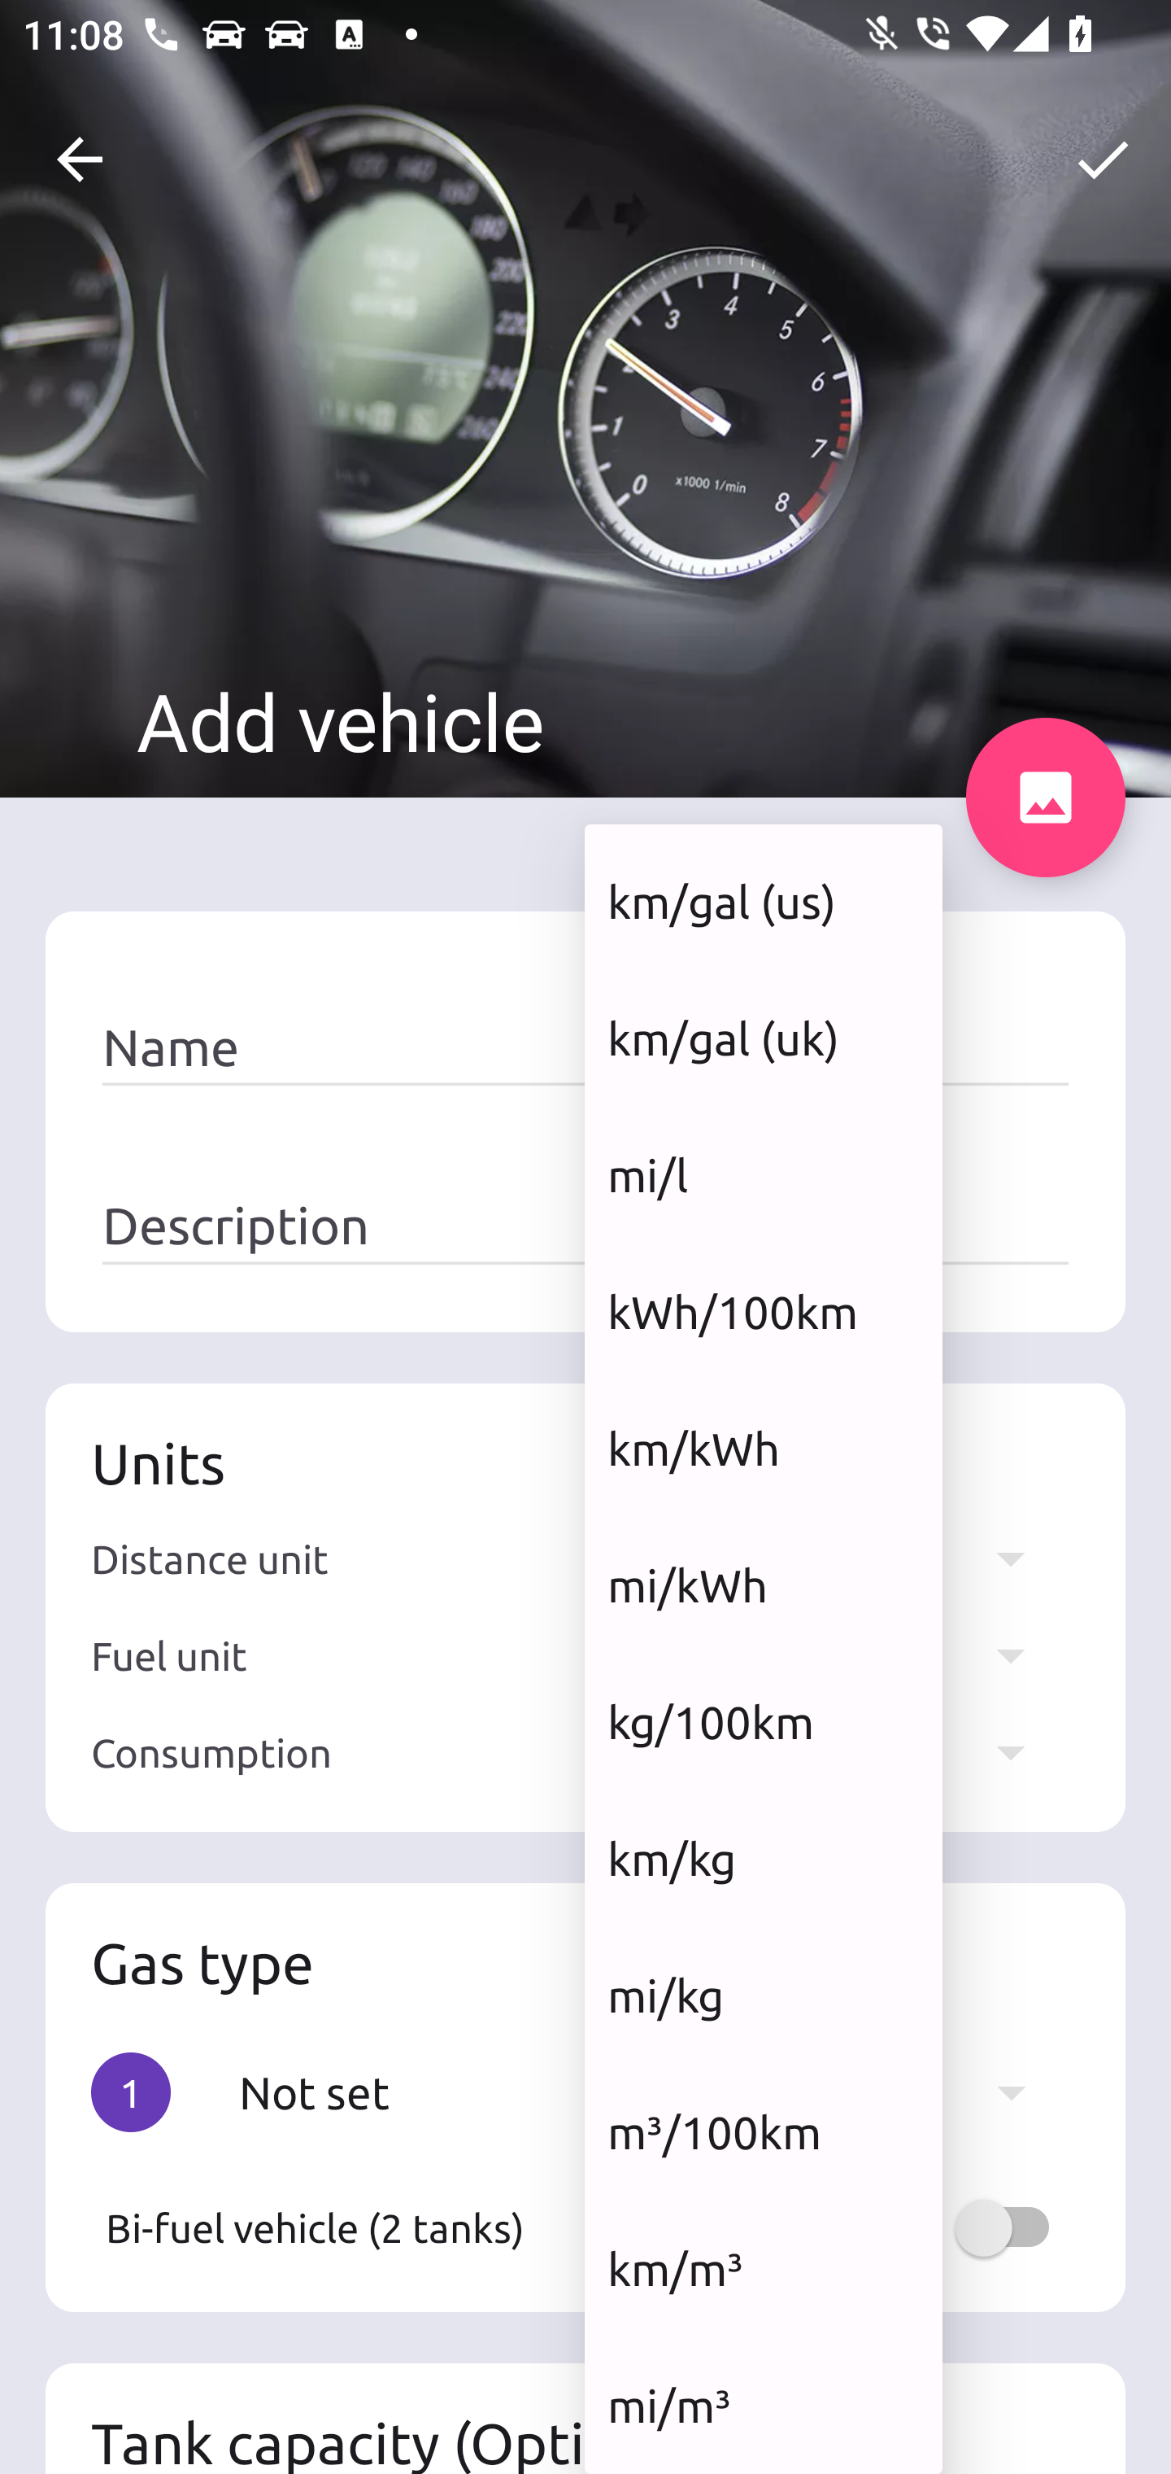 Image resolution: width=1171 pixels, height=2474 pixels. What do you see at coordinates (763, 902) in the screenshot?
I see `km/gal (us)` at bounding box center [763, 902].